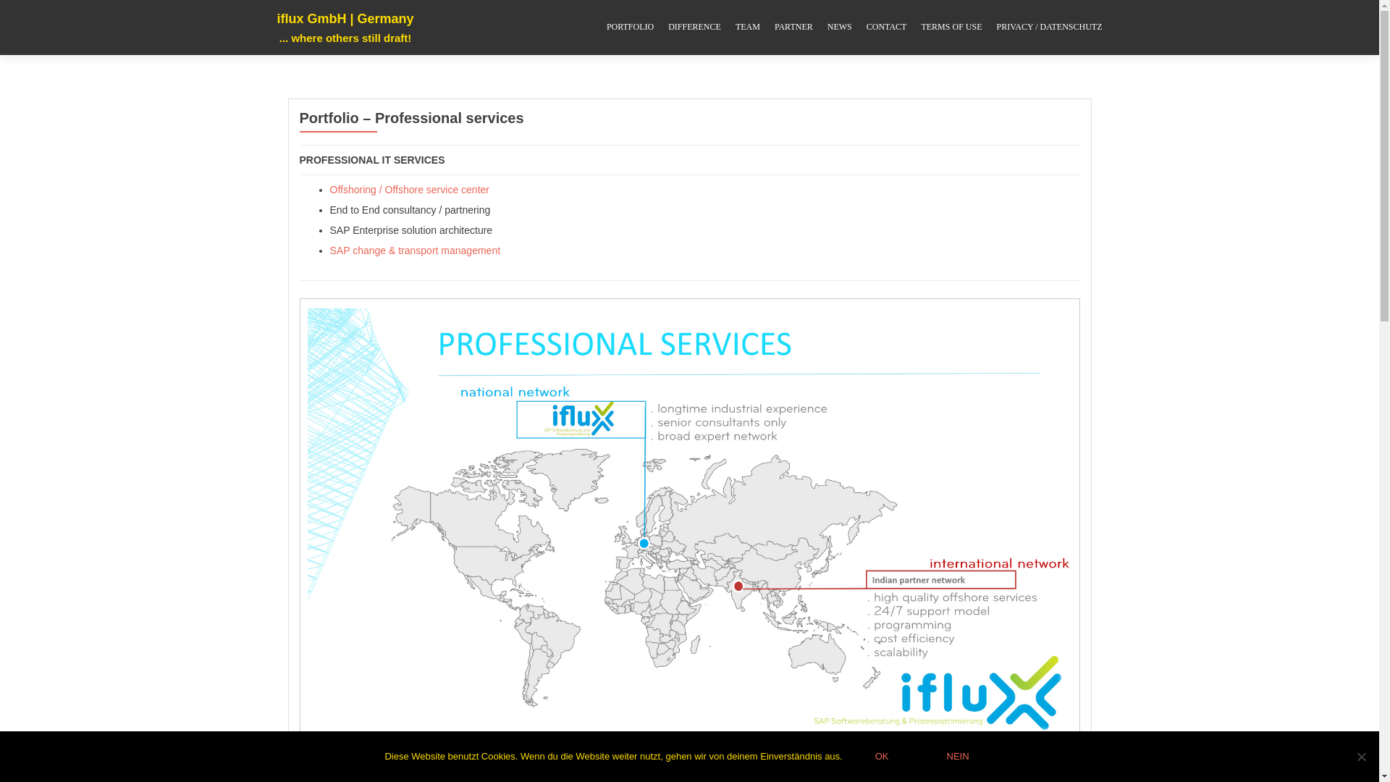  Describe the element at coordinates (951, 28) in the screenshot. I see `TERMS OF USE` at that location.